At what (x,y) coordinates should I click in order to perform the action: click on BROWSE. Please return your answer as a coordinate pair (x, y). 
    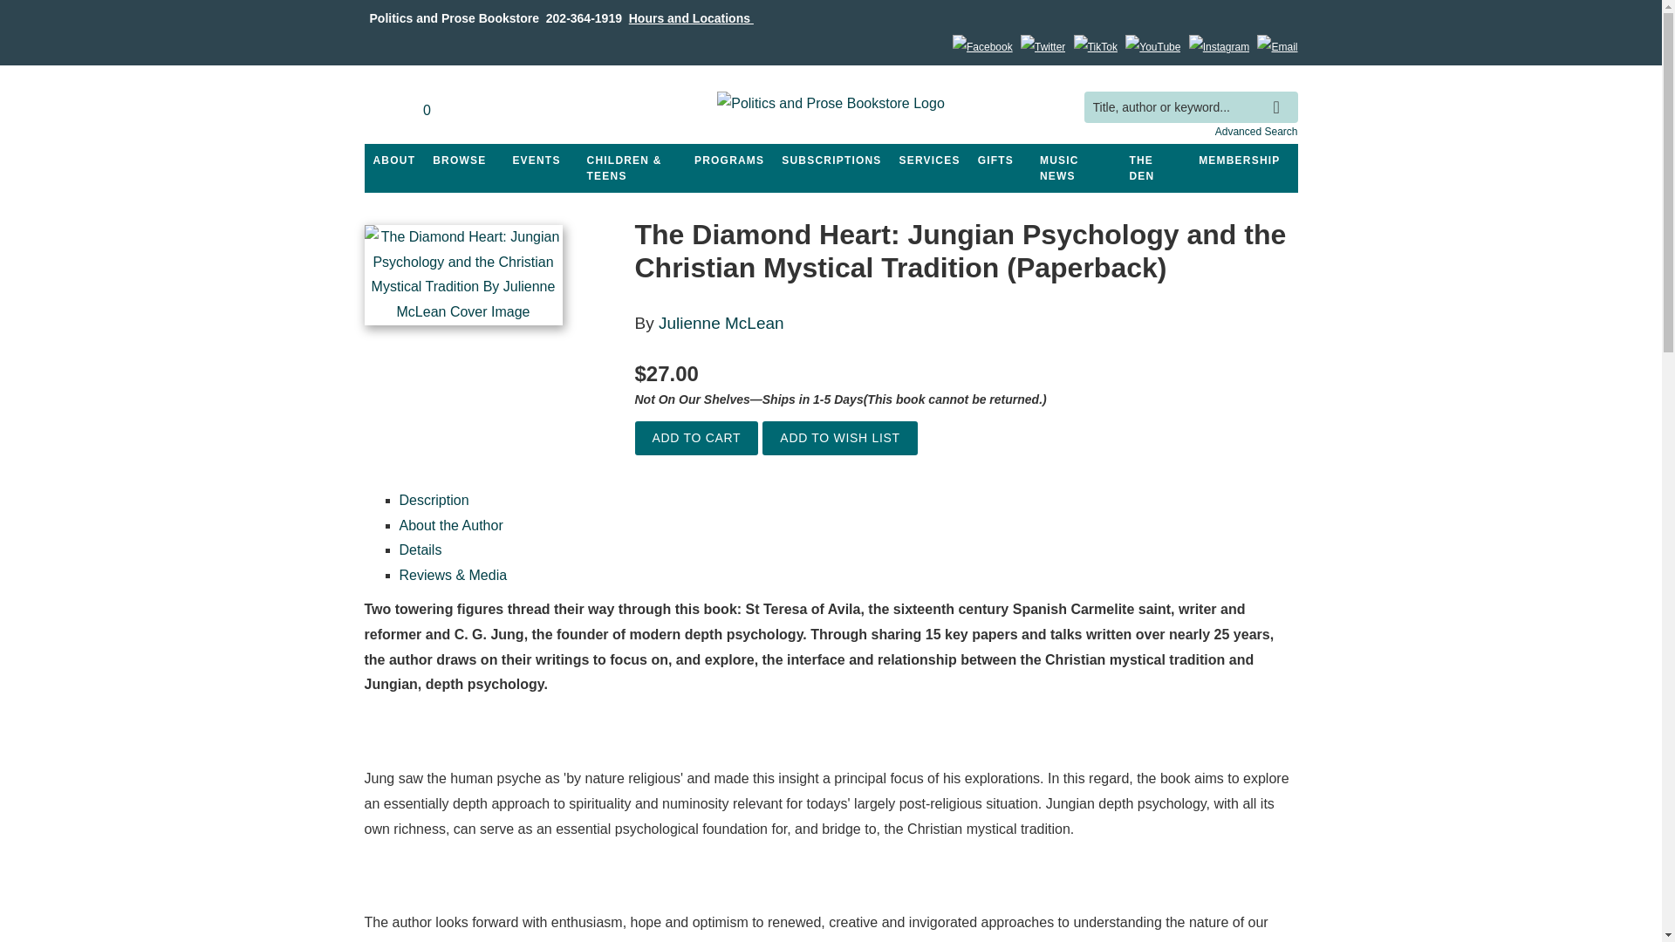
    Looking at the image, I should click on (459, 160).